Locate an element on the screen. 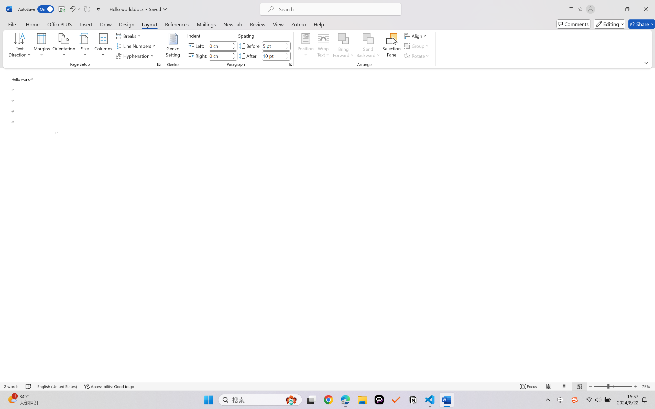  OfficePLUS is located at coordinates (59, 24).